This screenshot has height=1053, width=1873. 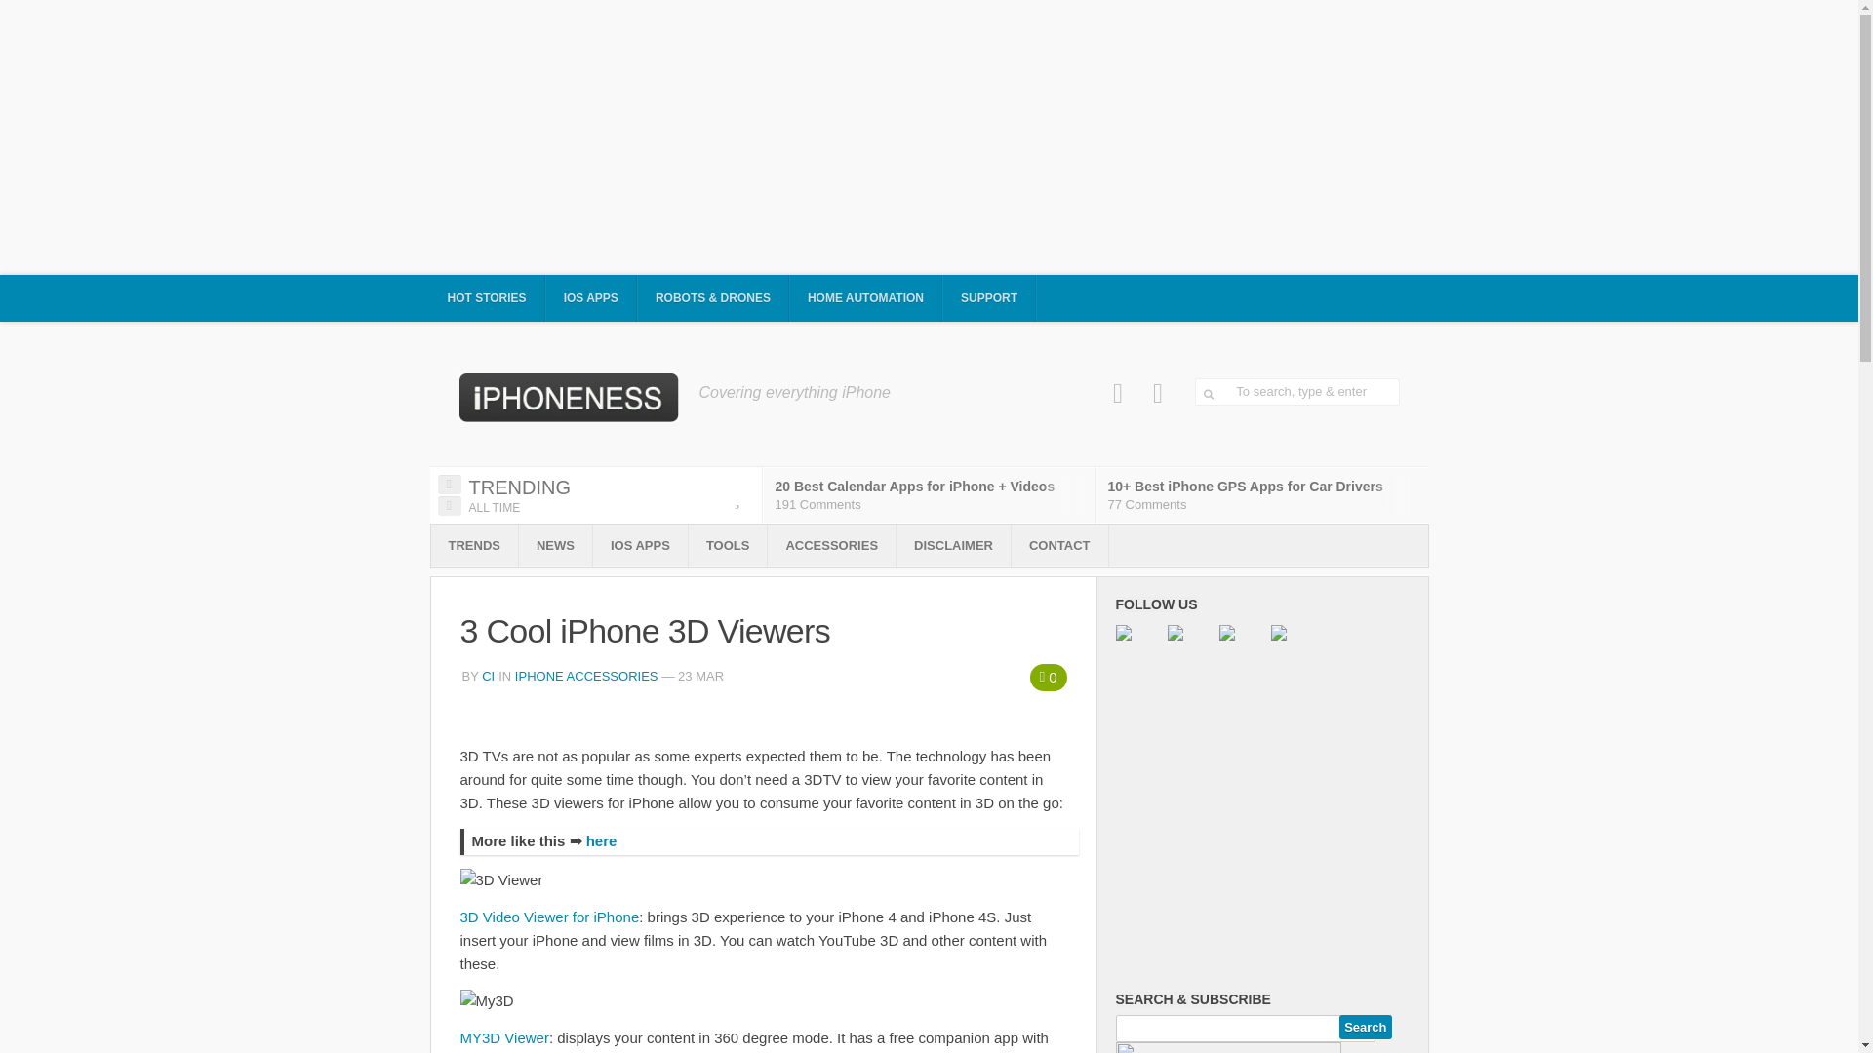 What do you see at coordinates (488, 675) in the screenshot?
I see `Posts by Ci` at bounding box center [488, 675].